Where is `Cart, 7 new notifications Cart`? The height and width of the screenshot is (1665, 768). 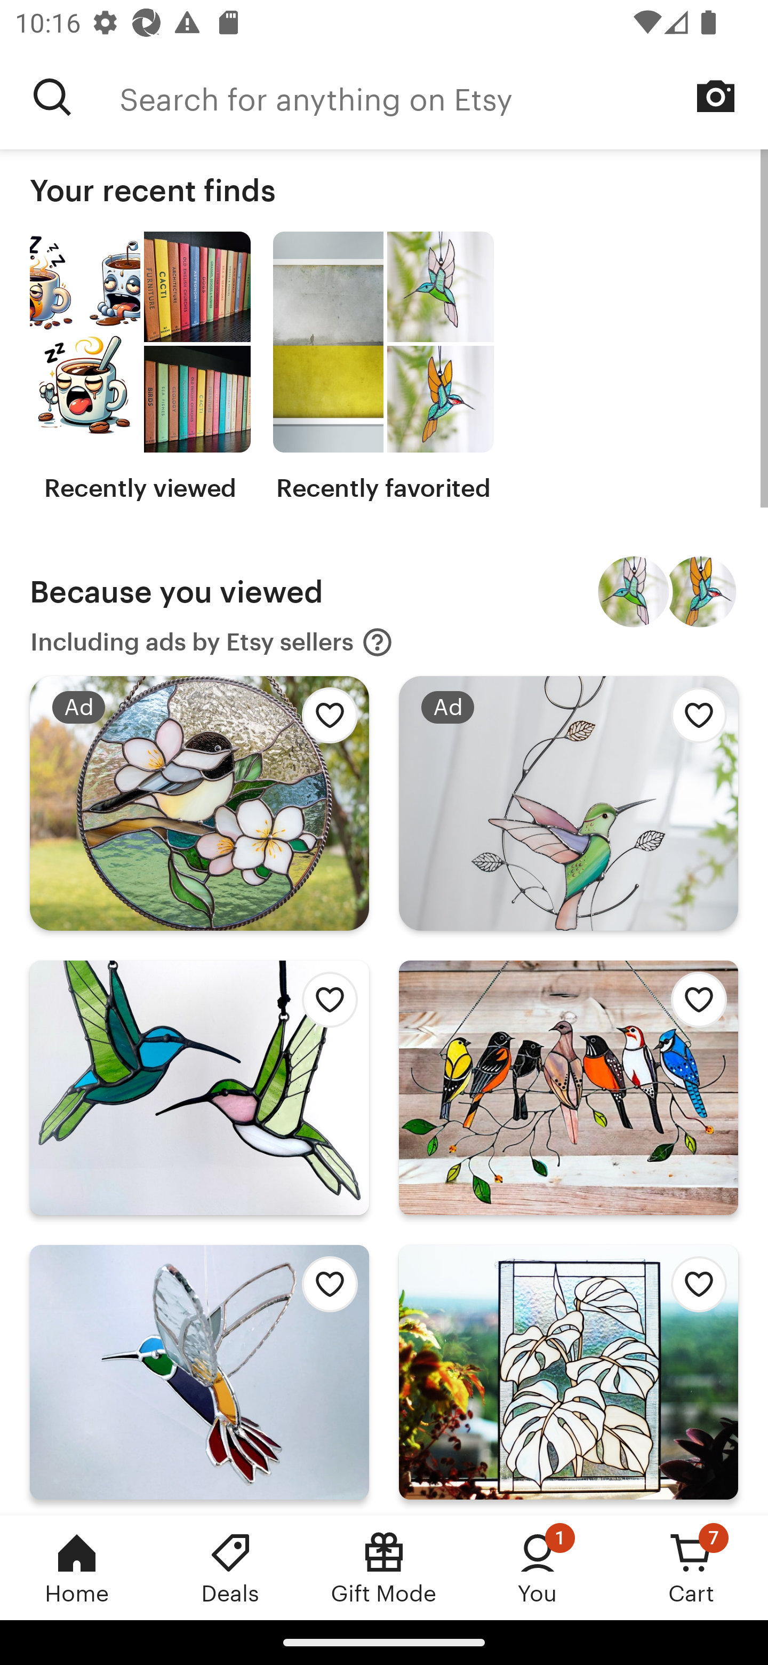
Cart, 7 new notifications Cart is located at coordinates (691, 1567).